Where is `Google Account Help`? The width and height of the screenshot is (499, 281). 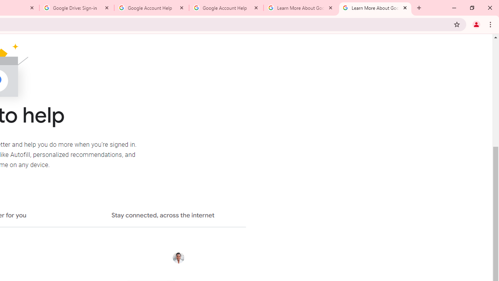 Google Account Help is located at coordinates (226, 8).